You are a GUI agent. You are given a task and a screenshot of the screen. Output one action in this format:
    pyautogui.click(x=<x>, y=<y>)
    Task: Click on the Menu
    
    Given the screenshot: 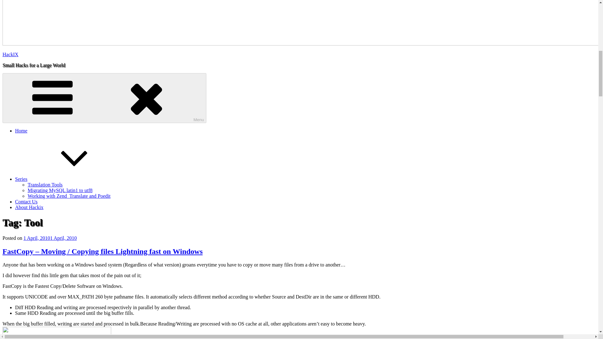 What is the action you would take?
    pyautogui.click(x=104, y=98)
    